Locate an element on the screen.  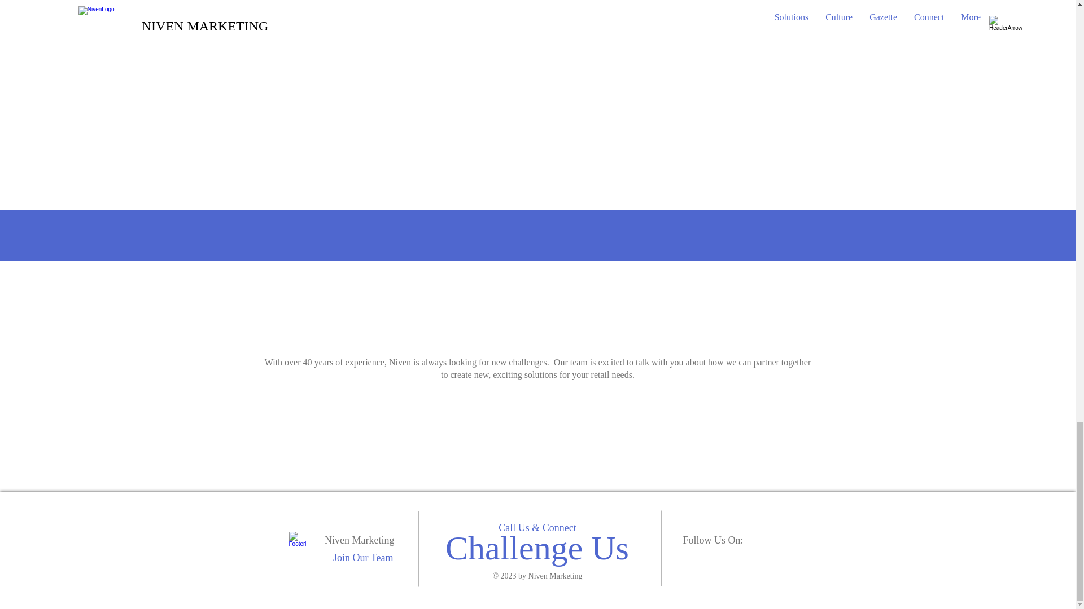
Join Our Team is located at coordinates (362, 557).